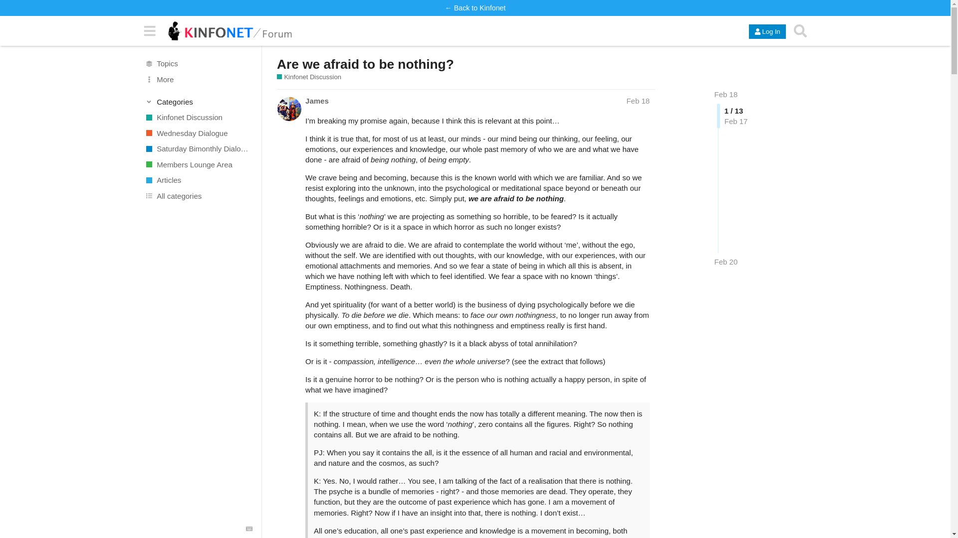  What do you see at coordinates (198, 195) in the screenshot?
I see `All categories` at bounding box center [198, 195].